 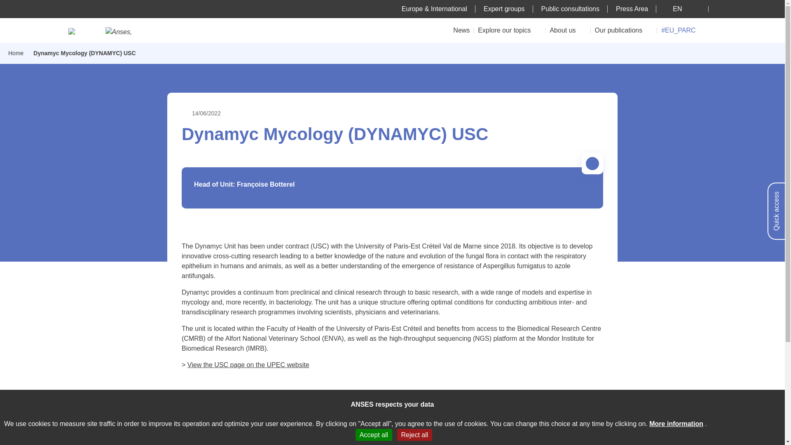 I want to click on Explore our topics, so click(x=509, y=30).